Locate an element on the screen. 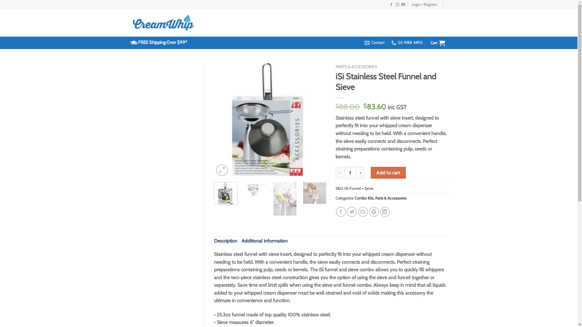 The width and height of the screenshot is (582, 327). Combo Kits is located at coordinates (364, 198).